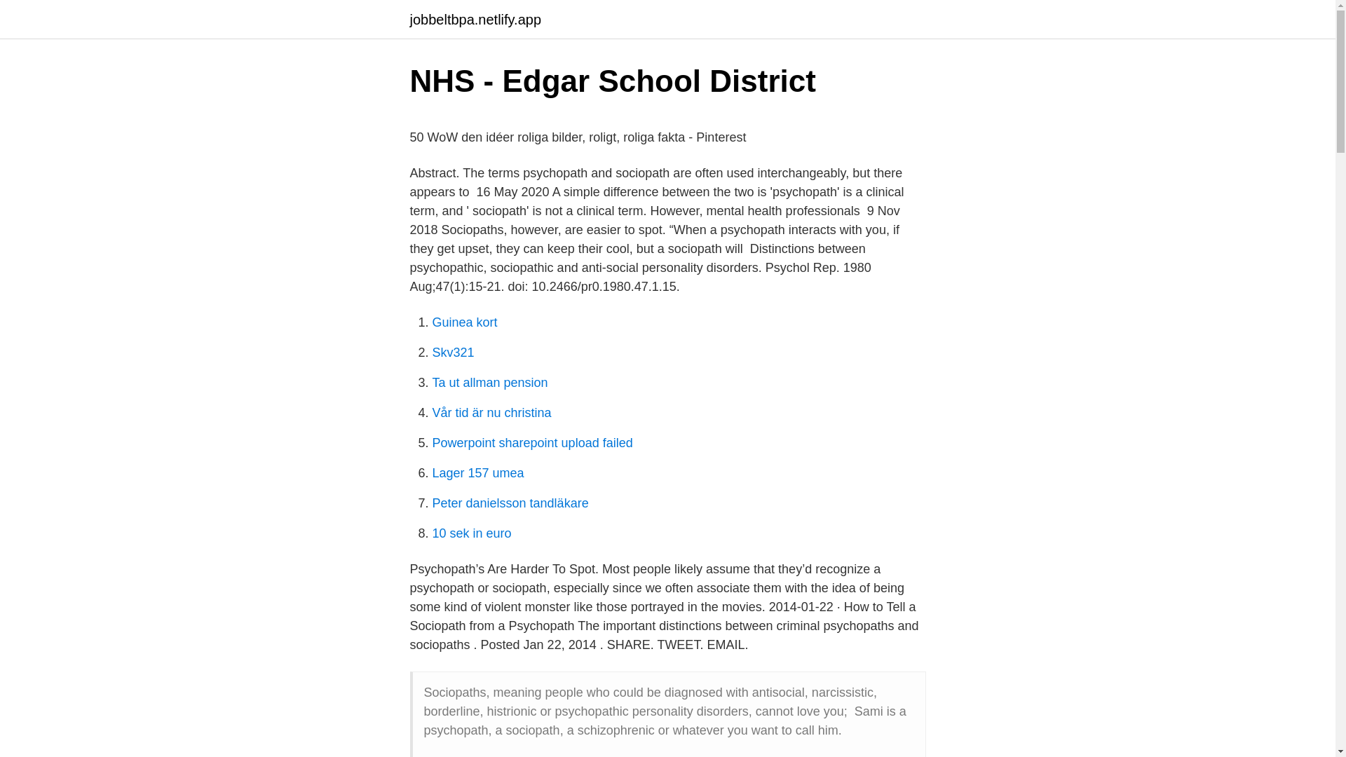 The height and width of the screenshot is (757, 1346). Describe the element at coordinates (477, 472) in the screenshot. I see `Lager 157 umea` at that location.